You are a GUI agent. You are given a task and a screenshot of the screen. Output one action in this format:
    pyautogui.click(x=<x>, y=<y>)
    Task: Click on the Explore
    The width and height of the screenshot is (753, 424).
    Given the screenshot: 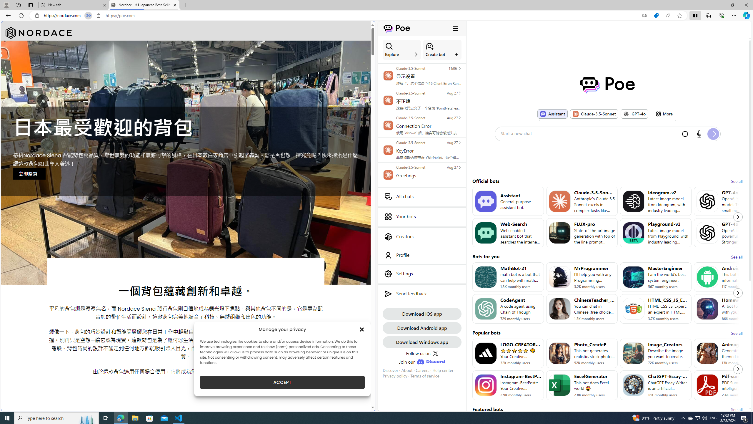 What is the action you would take?
    pyautogui.click(x=402, y=50)
    